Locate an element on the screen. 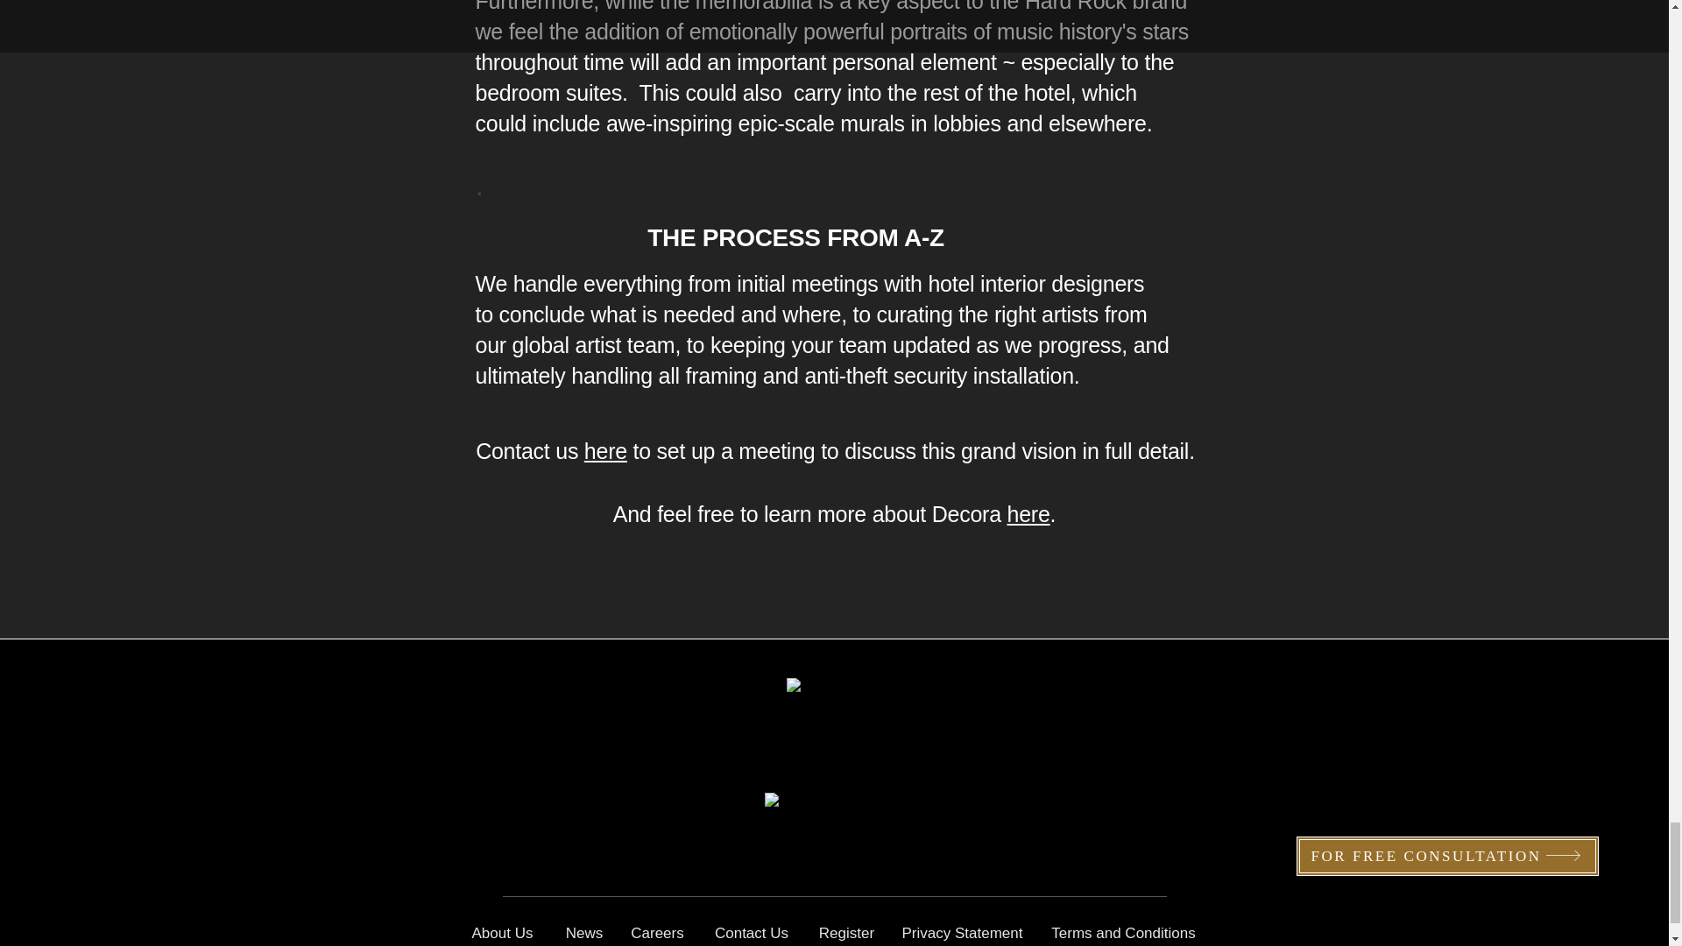 Image resolution: width=1682 pixels, height=946 pixels. here is located at coordinates (605, 451).